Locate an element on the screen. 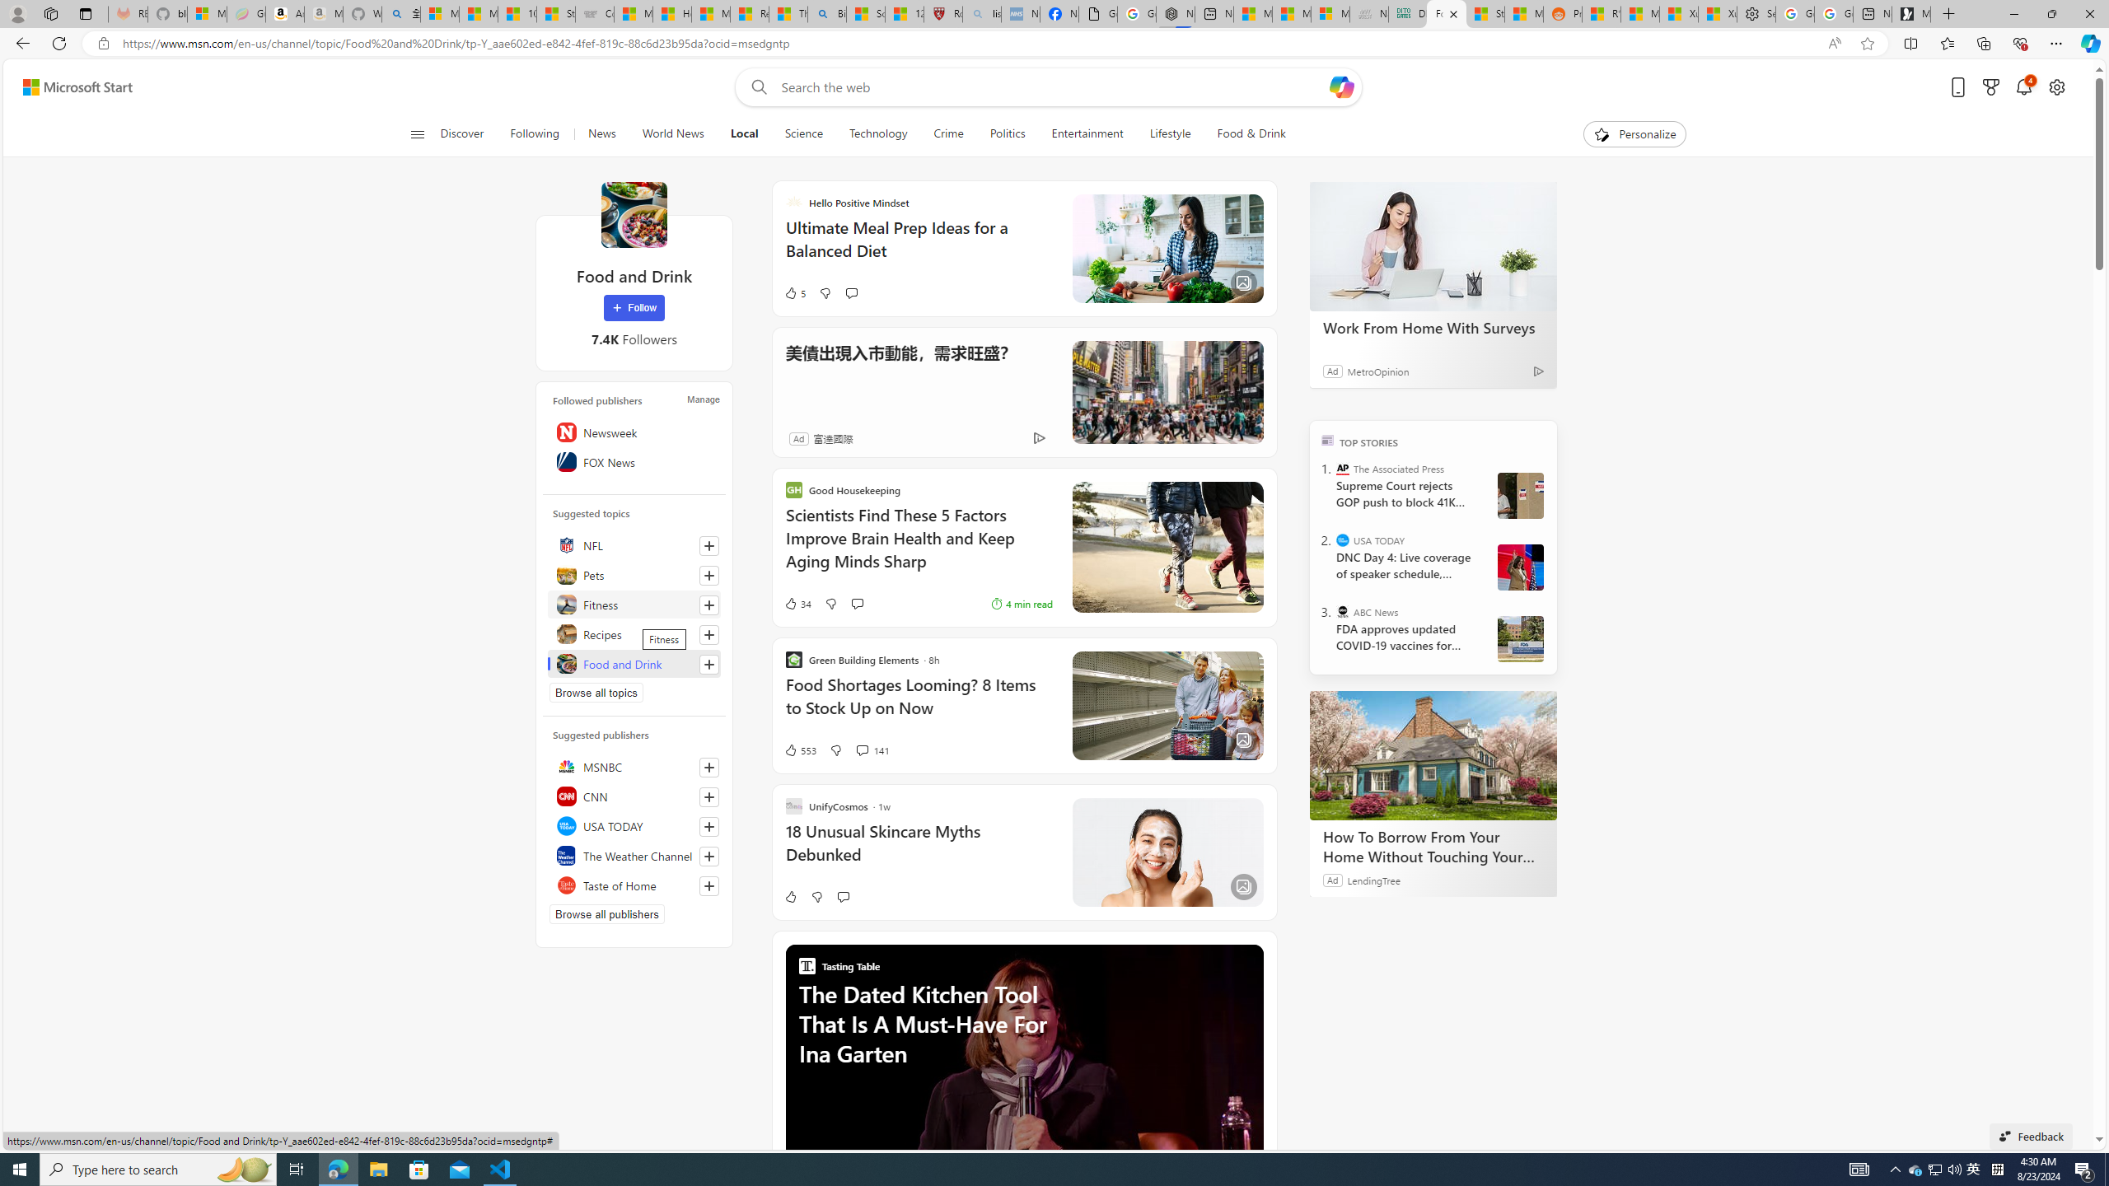 Image resolution: width=2109 pixels, height=1186 pixels. The Weather Channel is located at coordinates (634, 855).